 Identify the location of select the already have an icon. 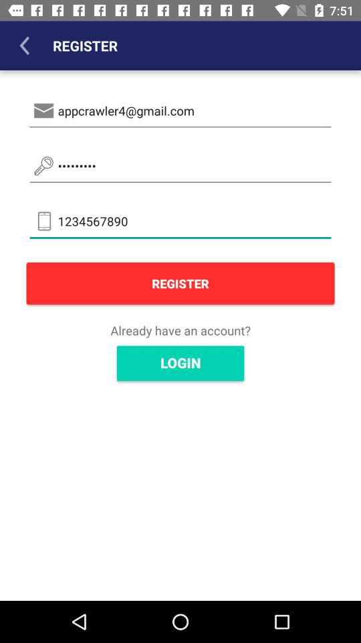
(180, 330).